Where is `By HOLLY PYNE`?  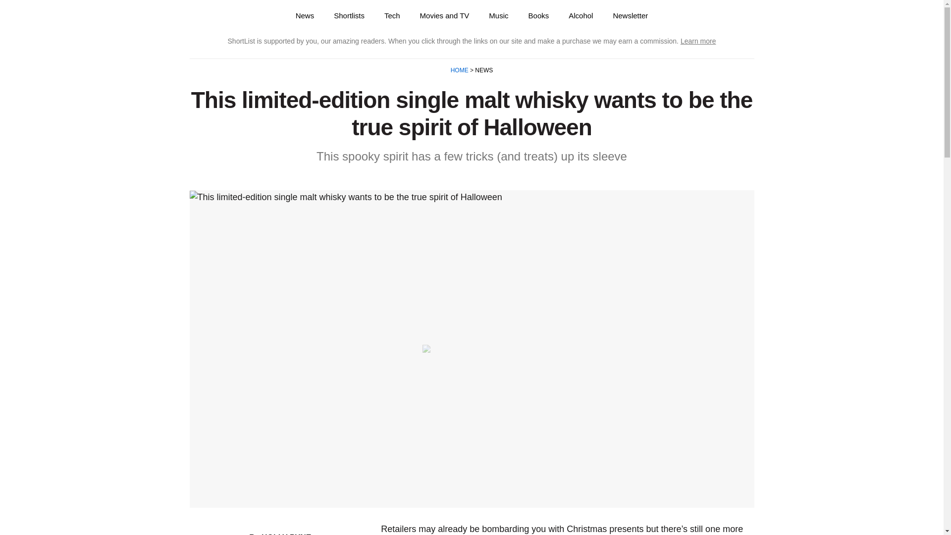
By HOLLY PYNE is located at coordinates (280, 534).